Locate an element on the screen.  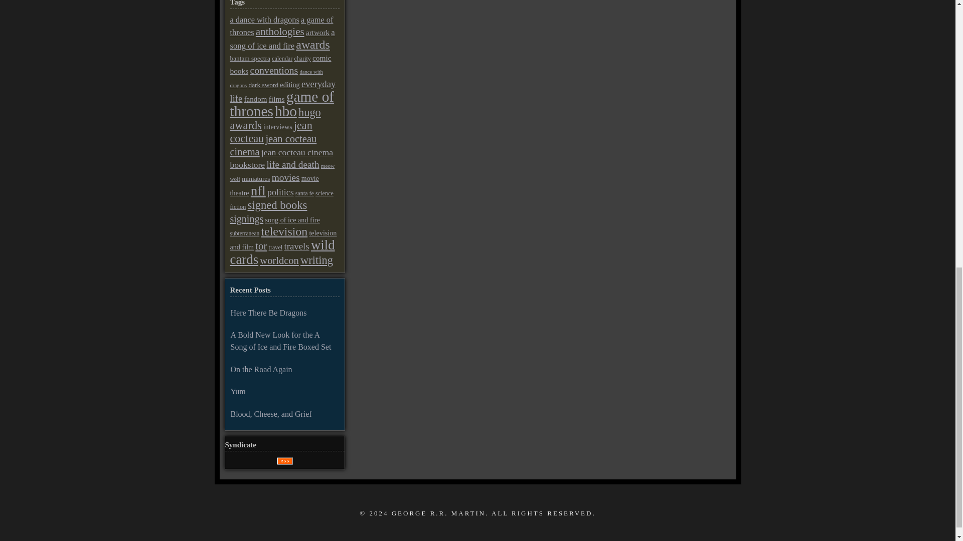
dance with dragons is located at coordinates (276, 78).